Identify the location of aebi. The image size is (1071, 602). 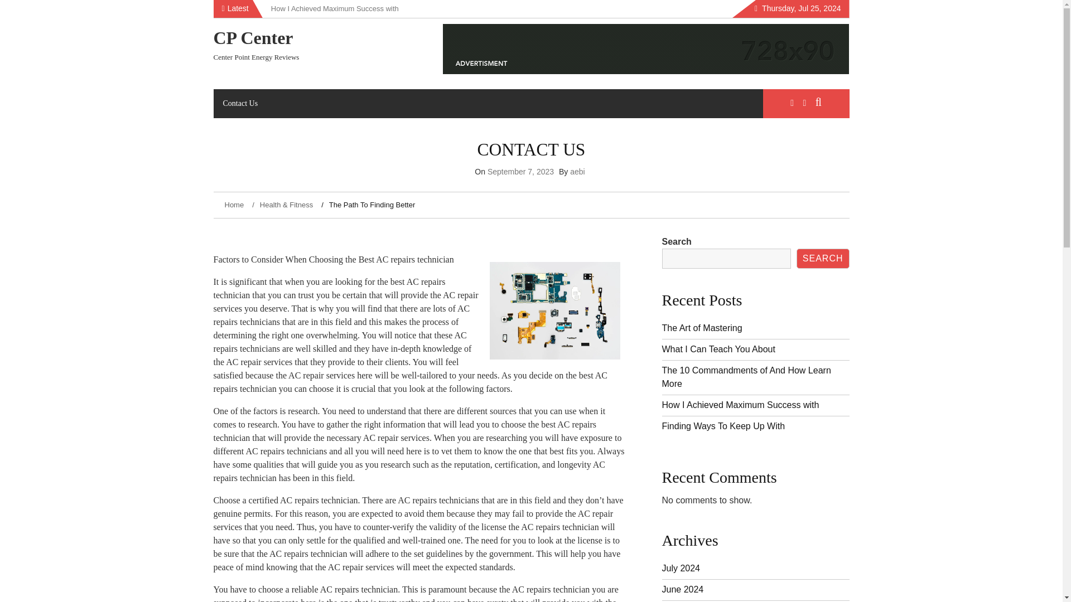
(577, 172).